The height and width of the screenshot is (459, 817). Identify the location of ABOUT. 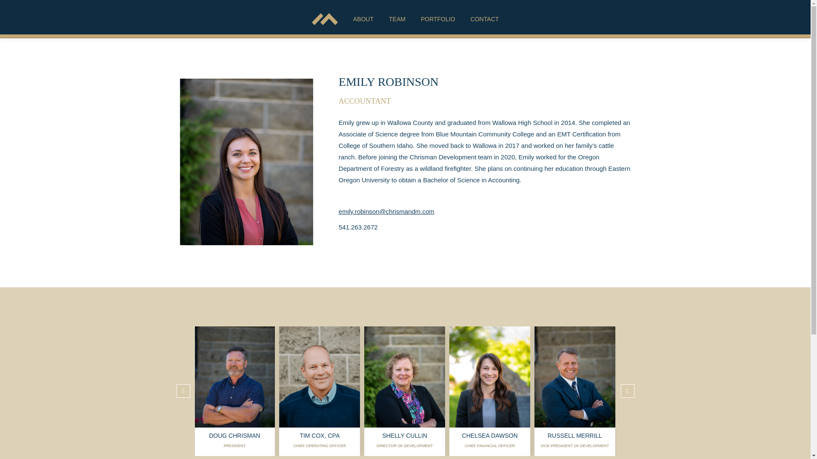
(363, 19).